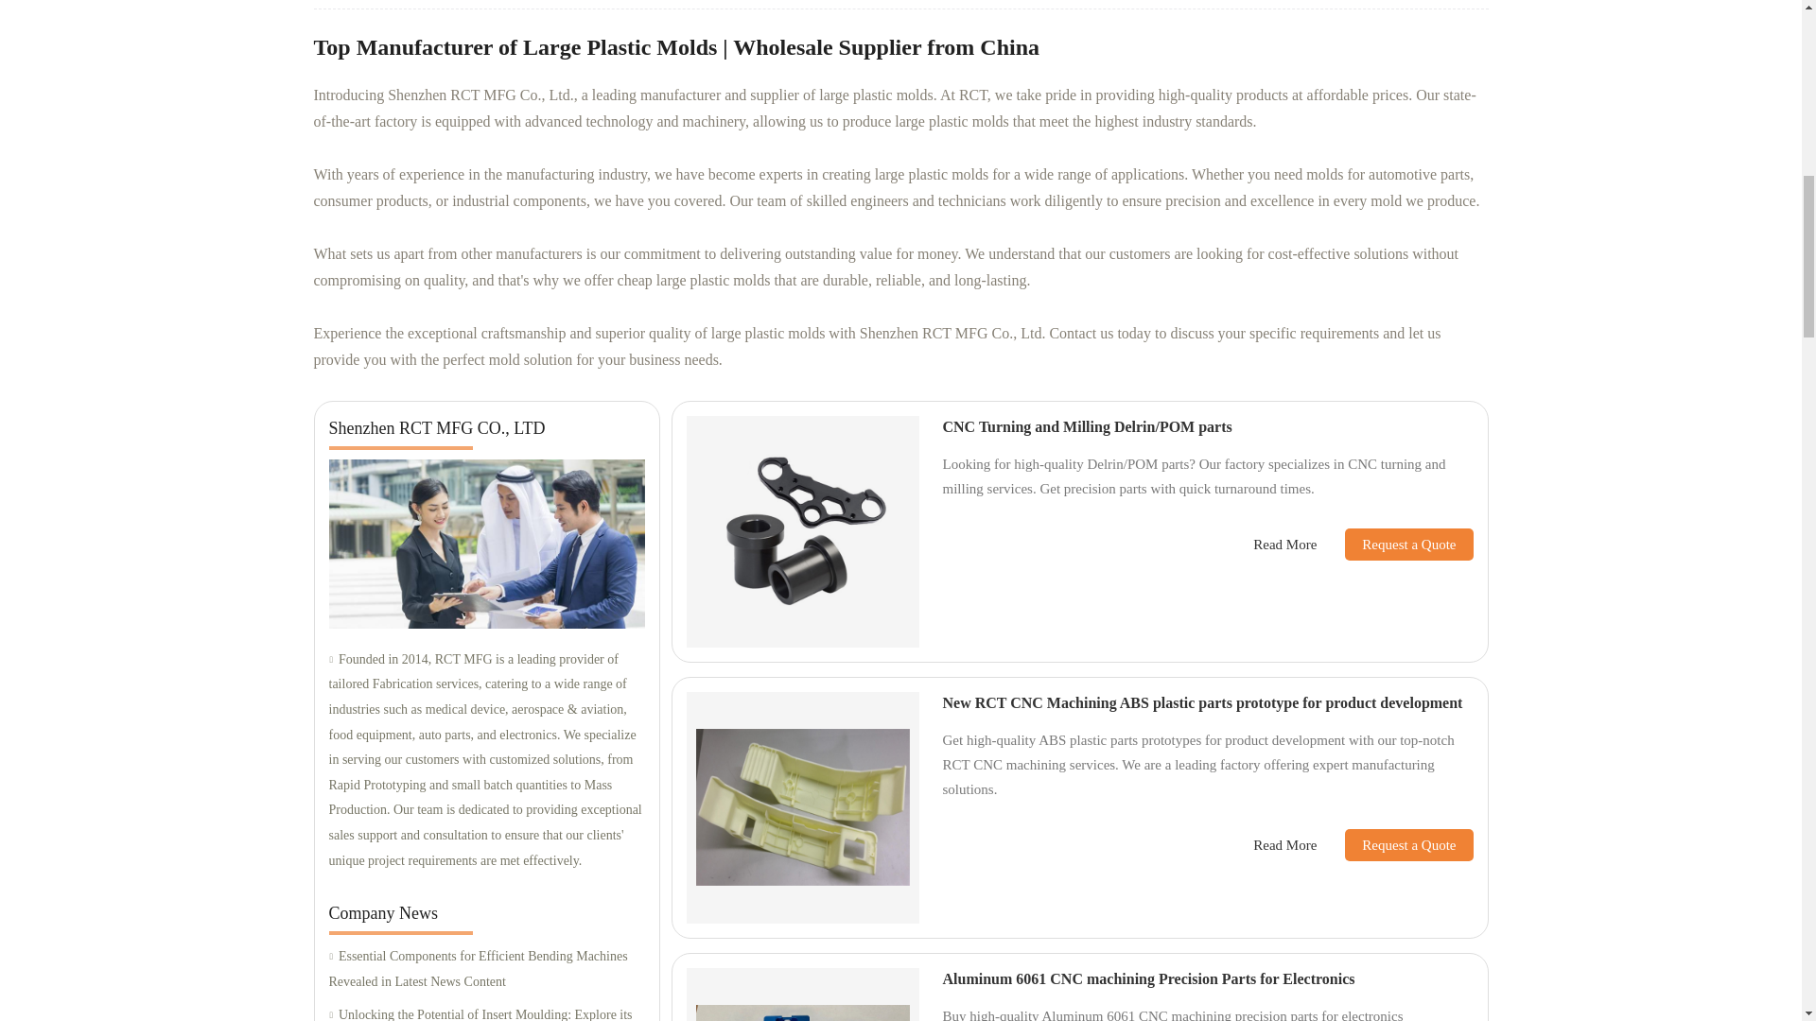 This screenshot has height=1021, width=1816. What do you see at coordinates (1394, 545) in the screenshot?
I see `Request a Quote` at bounding box center [1394, 545].